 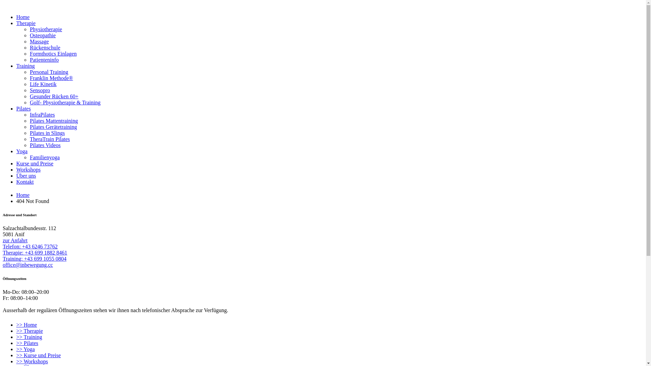 What do you see at coordinates (23, 195) in the screenshot?
I see `Home` at bounding box center [23, 195].